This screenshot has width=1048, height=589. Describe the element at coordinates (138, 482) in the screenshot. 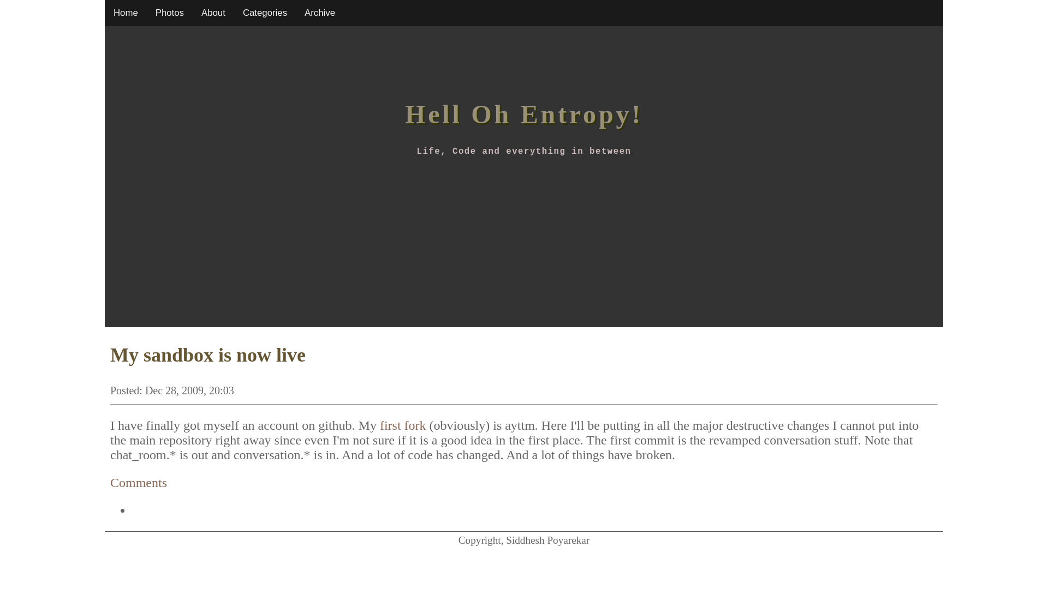

I see `Comments` at that location.